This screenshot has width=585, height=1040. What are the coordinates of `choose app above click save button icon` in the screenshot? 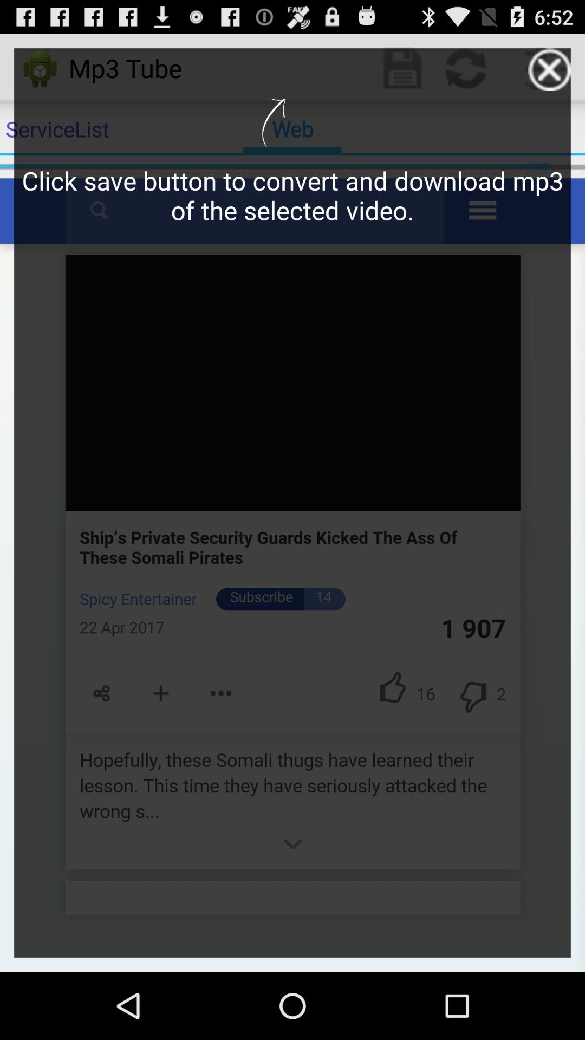 It's located at (549, 69).